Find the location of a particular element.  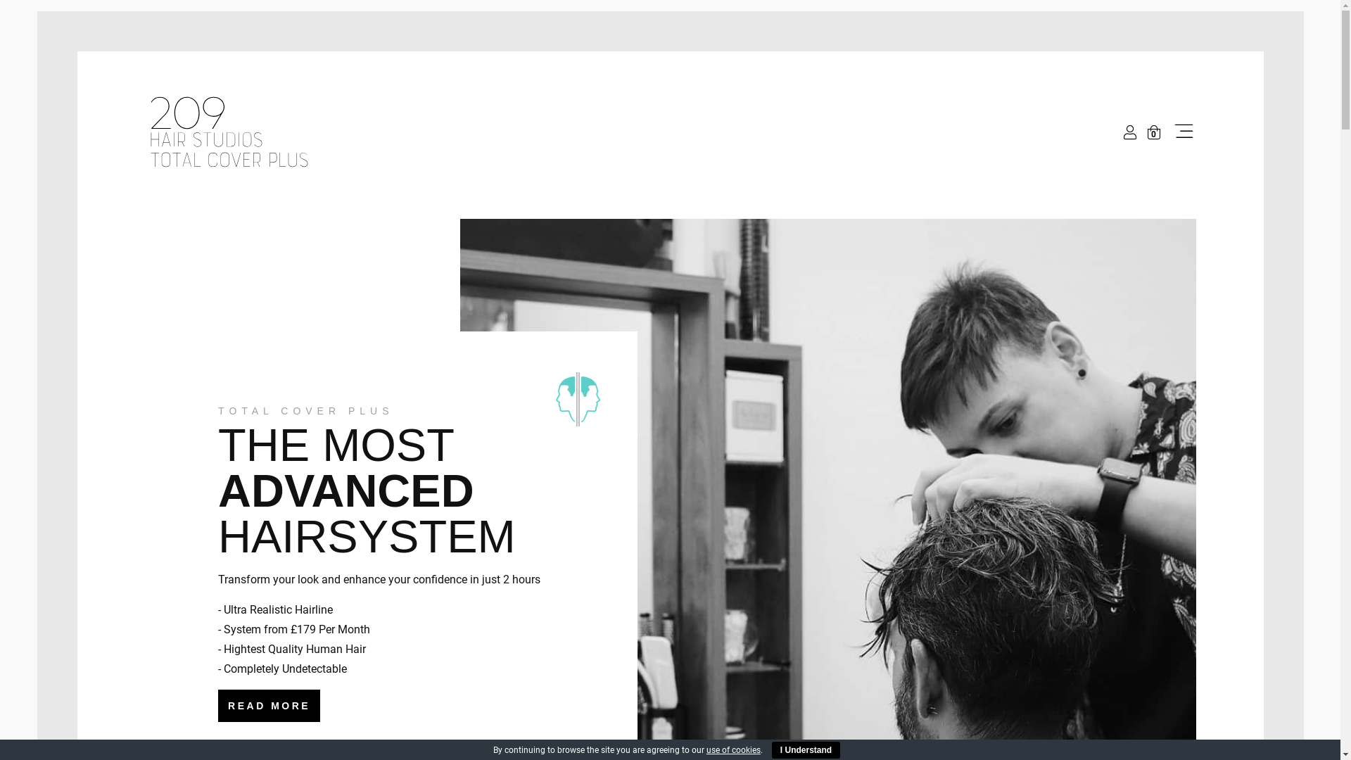

use of cookies is located at coordinates (733, 750).